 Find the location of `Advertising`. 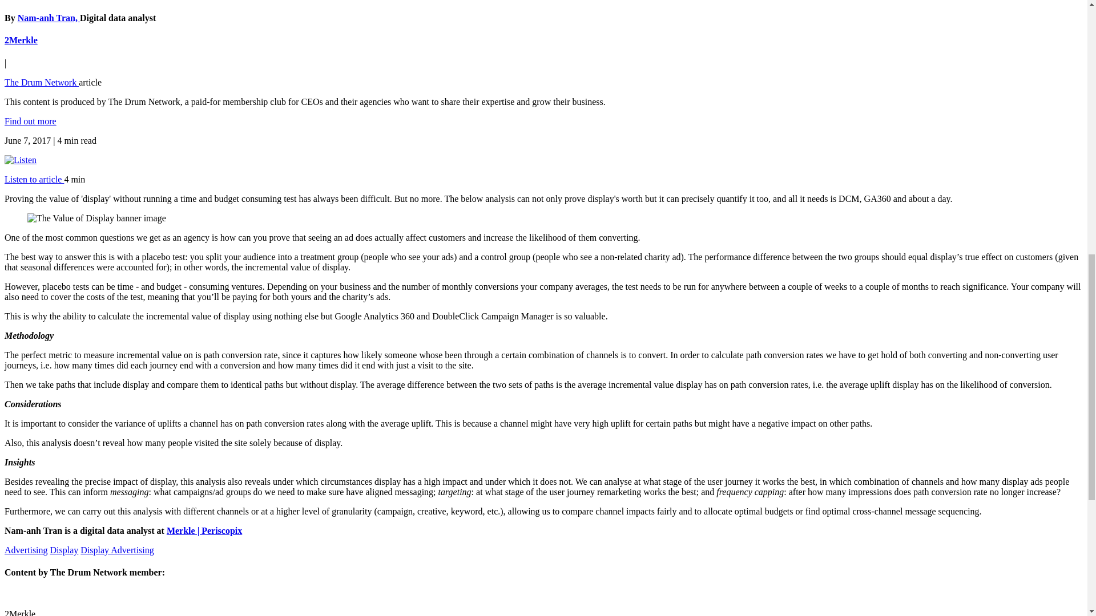

Advertising is located at coordinates (26, 550).